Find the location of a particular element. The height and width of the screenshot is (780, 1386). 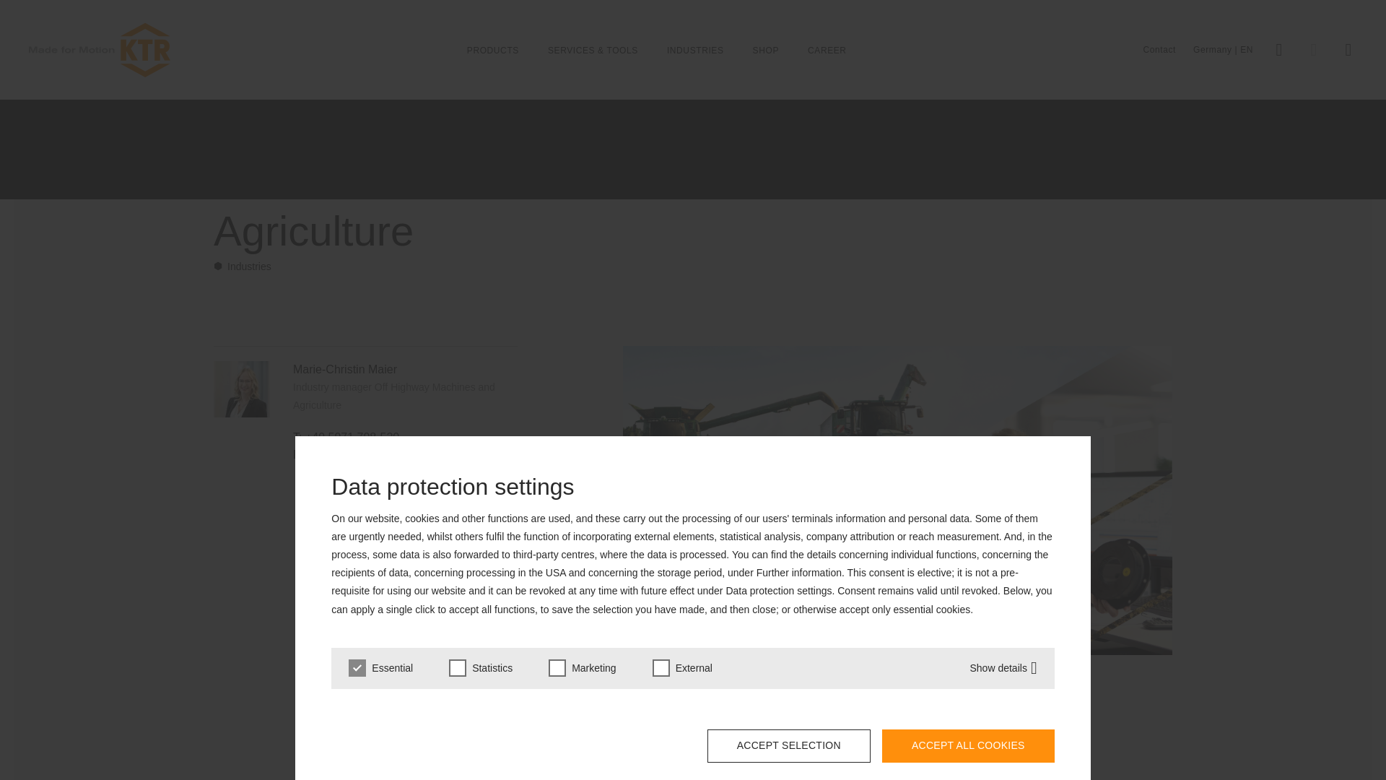

Logo KTR - Go to homepage is located at coordinates (100, 51).